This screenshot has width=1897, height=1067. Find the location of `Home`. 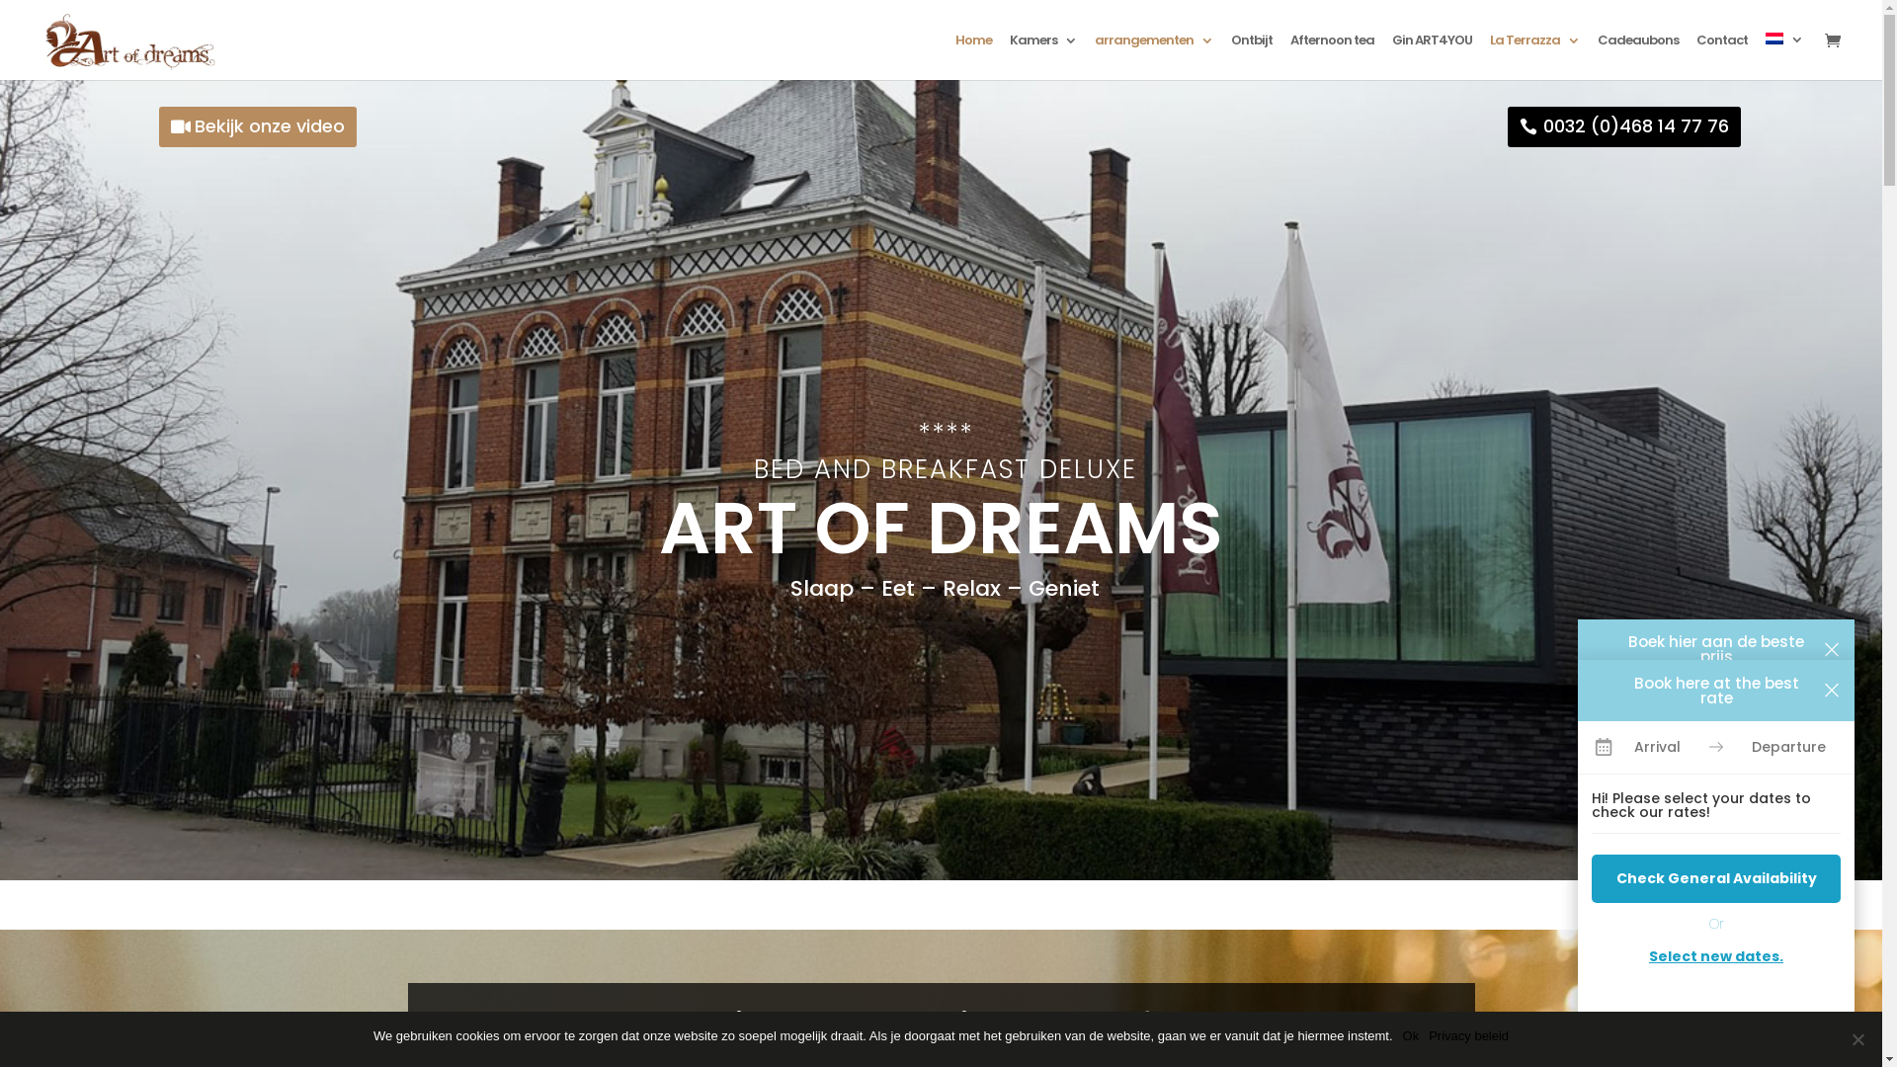

Home is located at coordinates (974, 57).